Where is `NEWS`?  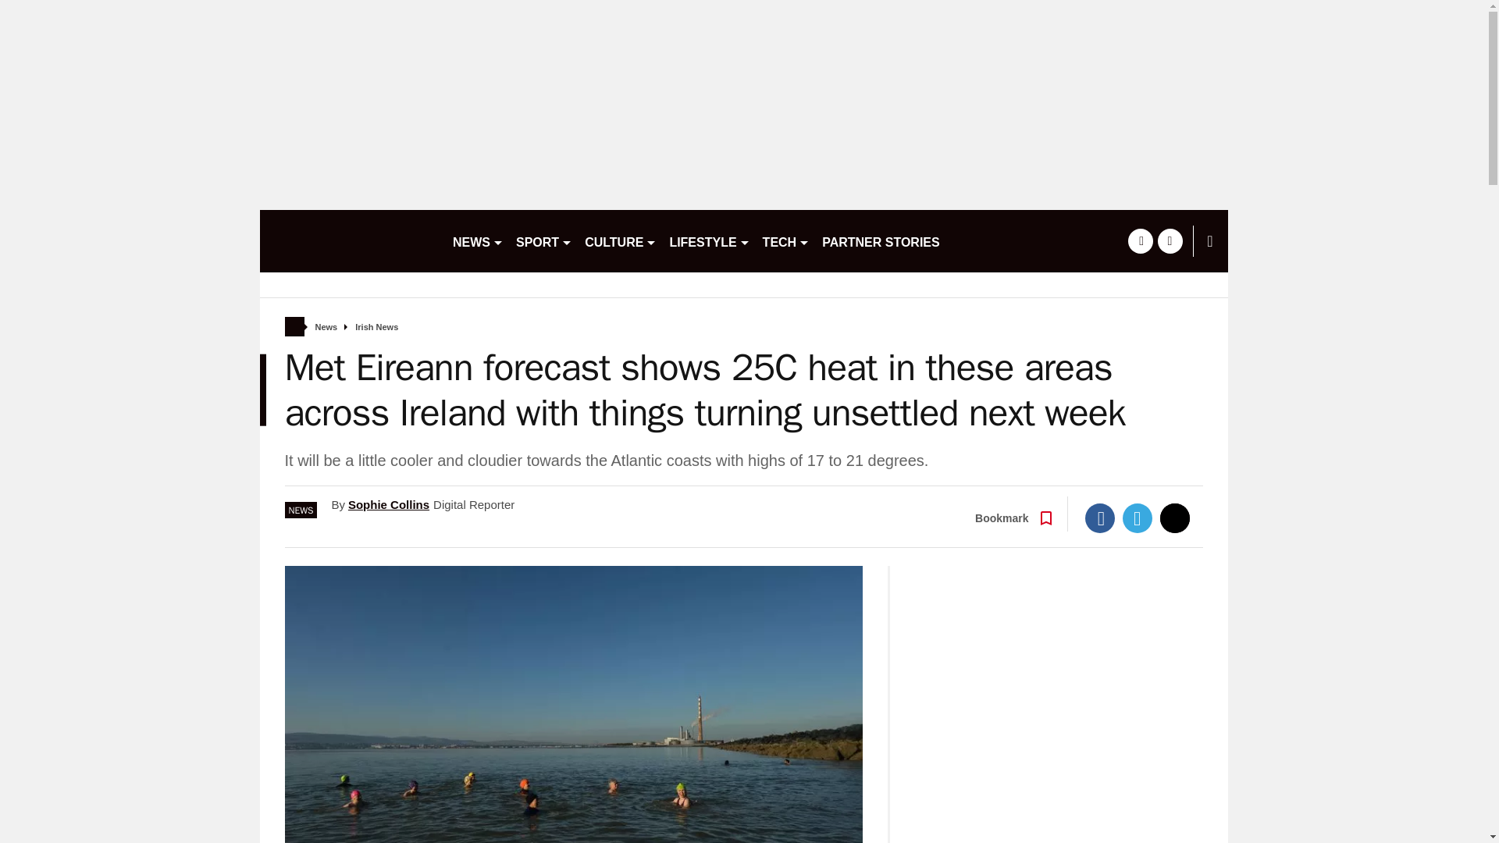
NEWS is located at coordinates (478, 240).